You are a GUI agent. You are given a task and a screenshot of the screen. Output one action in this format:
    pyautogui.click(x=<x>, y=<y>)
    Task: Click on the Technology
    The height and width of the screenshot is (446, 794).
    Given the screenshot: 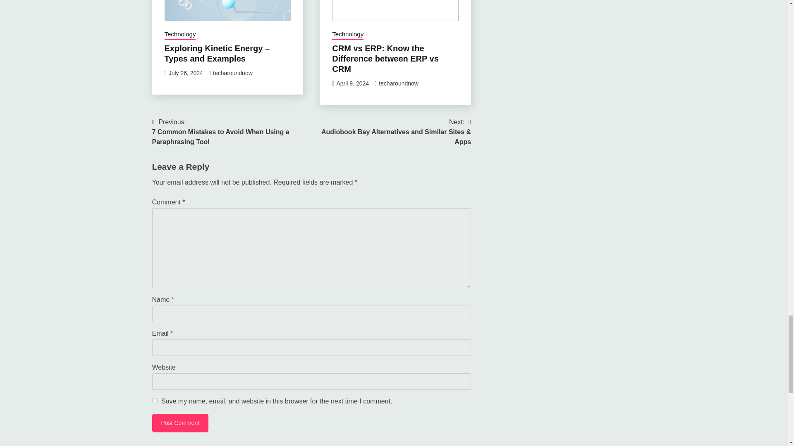 What is the action you would take?
    pyautogui.click(x=180, y=35)
    